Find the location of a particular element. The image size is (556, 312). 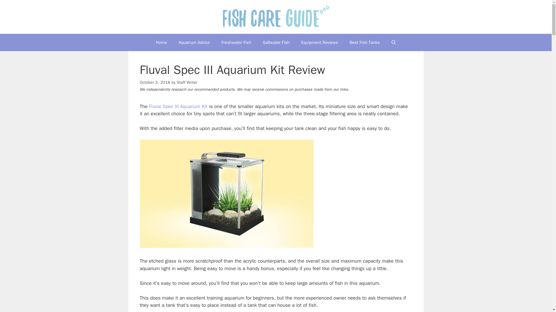

Saltwater Fish is located at coordinates (276, 42).